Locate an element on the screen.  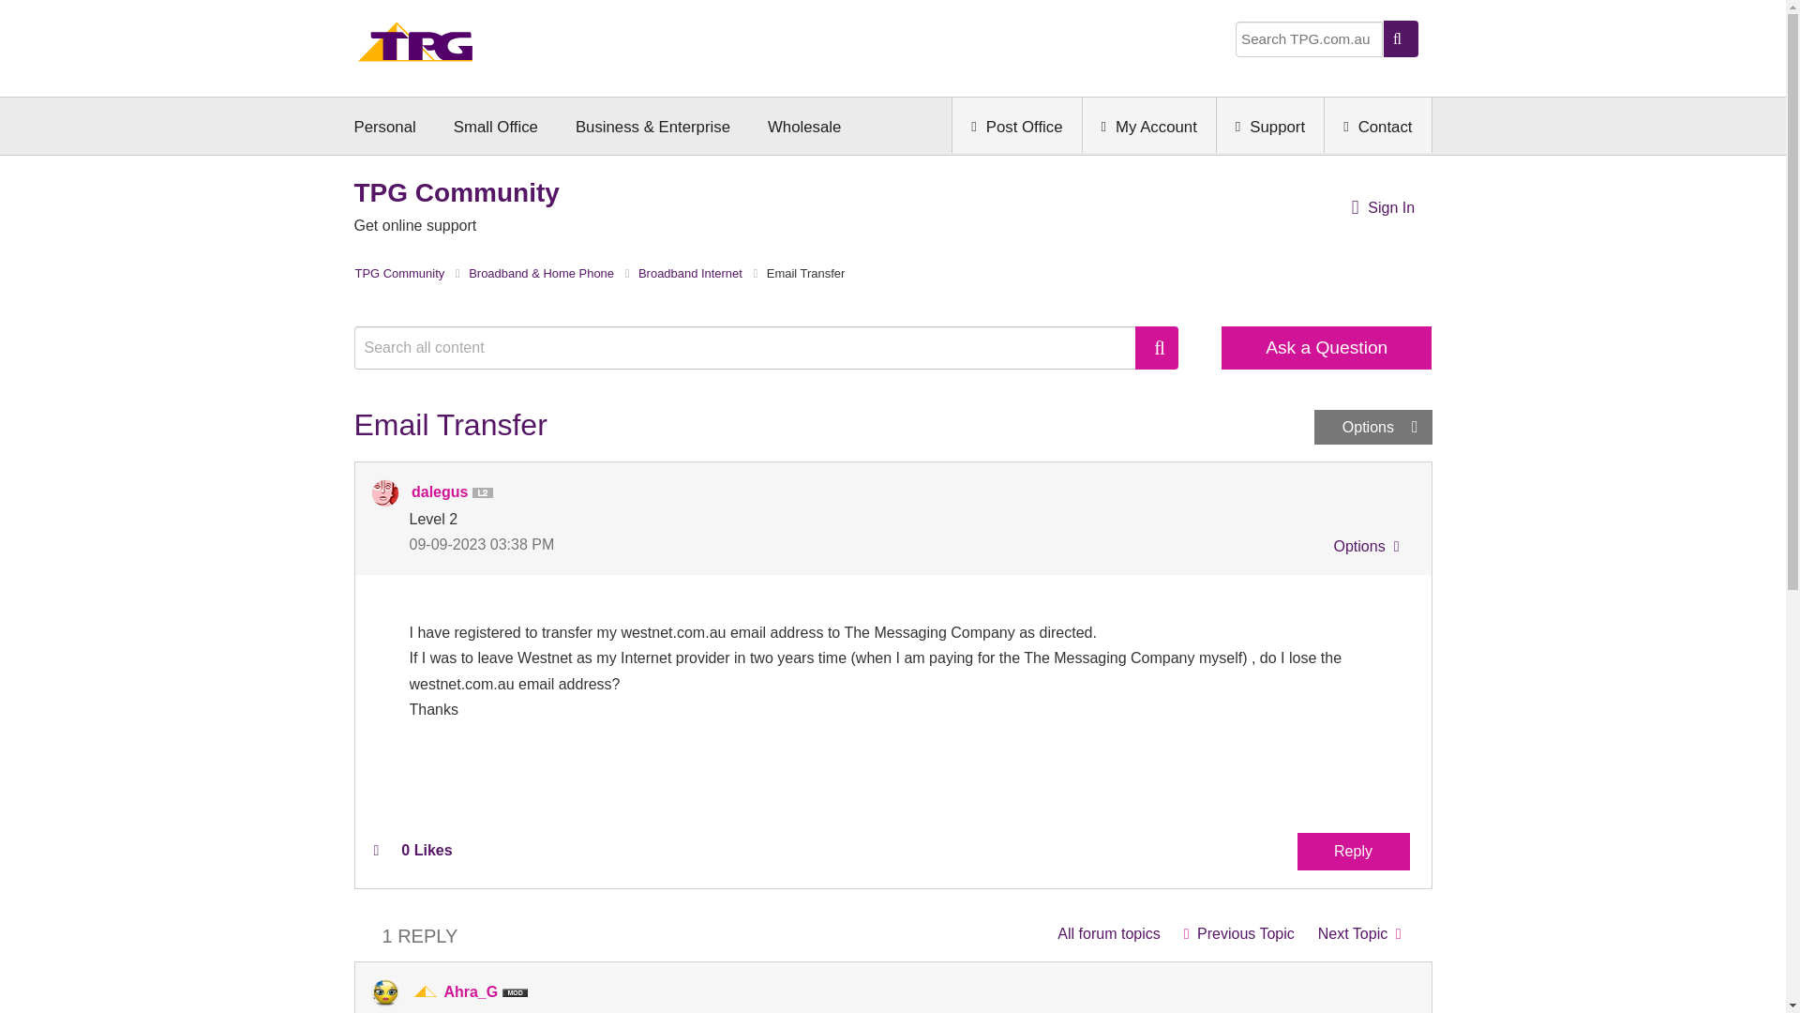
Show option menu is located at coordinates (1372, 428).